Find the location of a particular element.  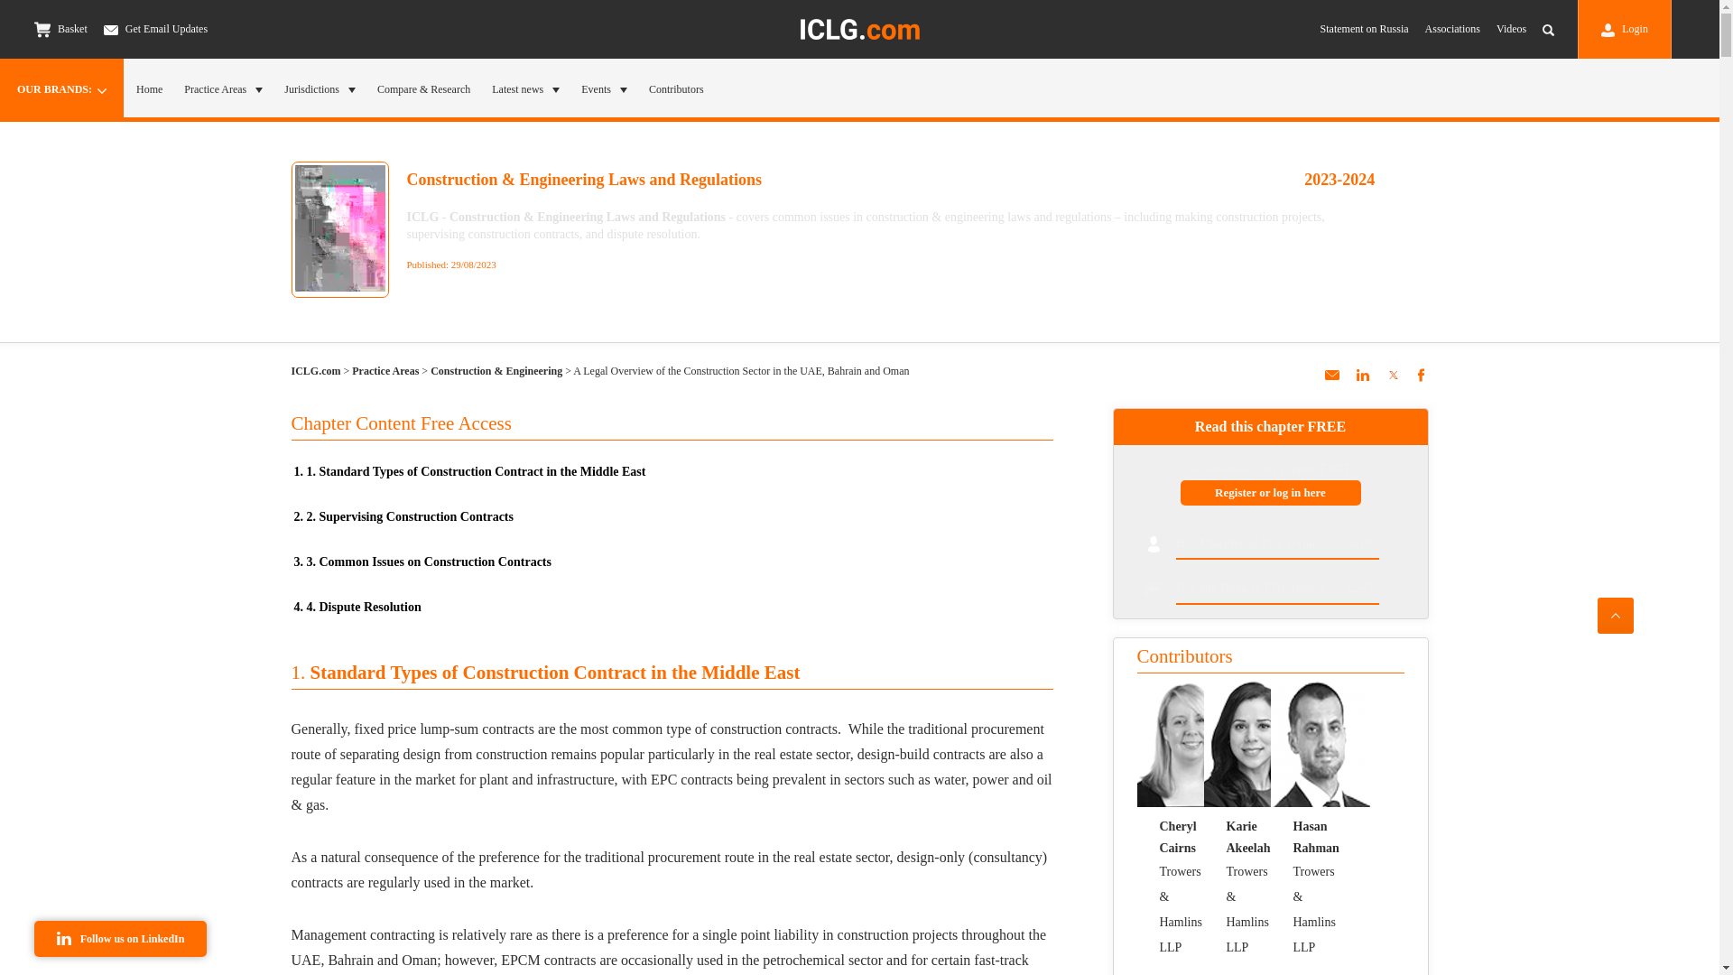

Login is located at coordinates (1625, 29).